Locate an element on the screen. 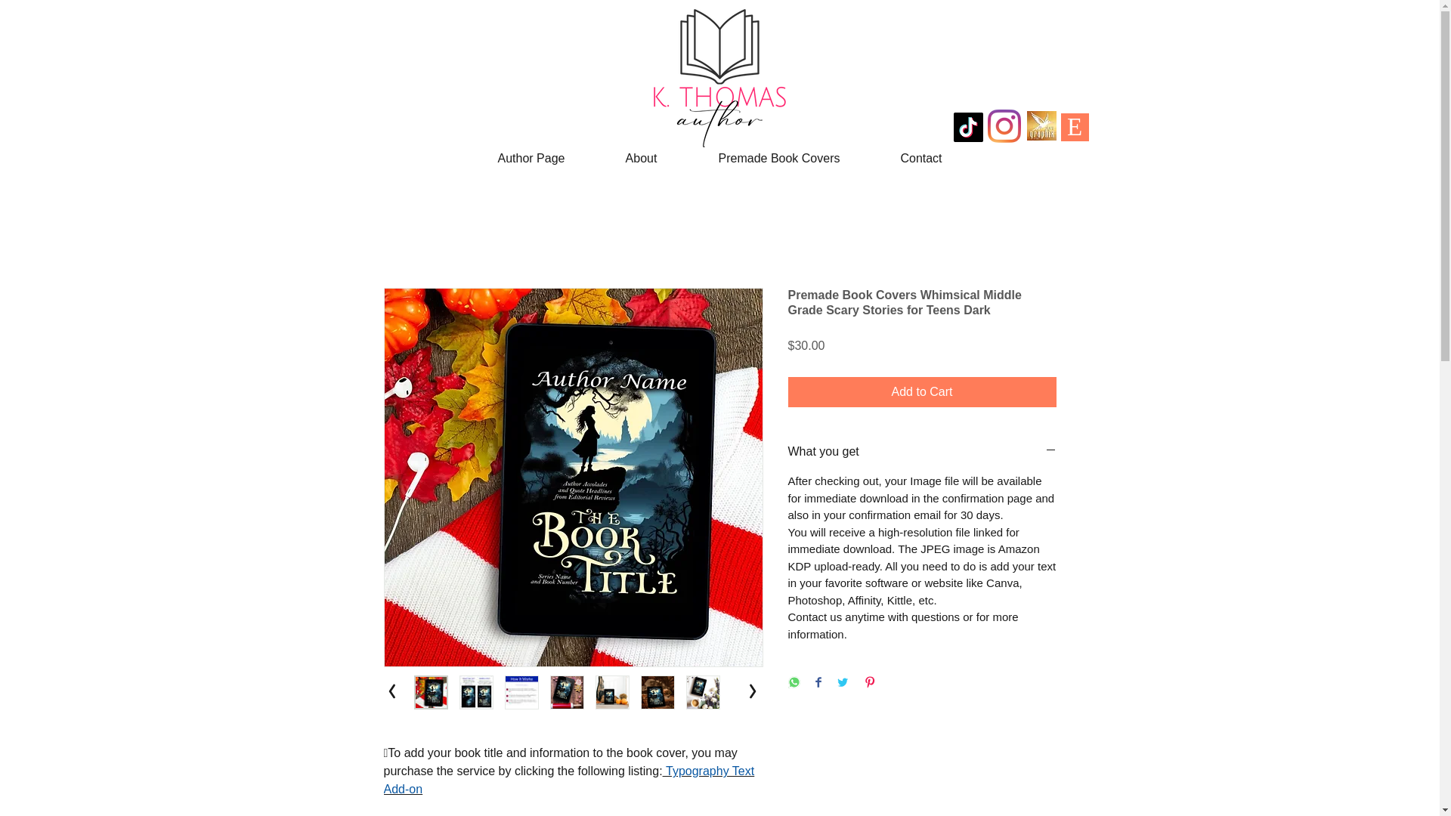  Premade Book Covers is located at coordinates (780, 159).